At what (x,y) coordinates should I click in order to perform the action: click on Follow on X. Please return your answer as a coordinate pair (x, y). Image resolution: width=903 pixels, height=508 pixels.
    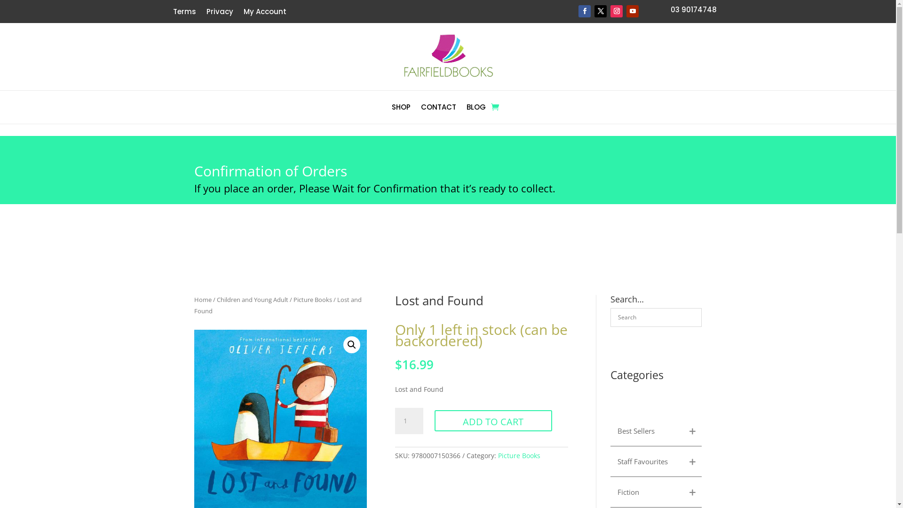
    Looking at the image, I should click on (601, 11).